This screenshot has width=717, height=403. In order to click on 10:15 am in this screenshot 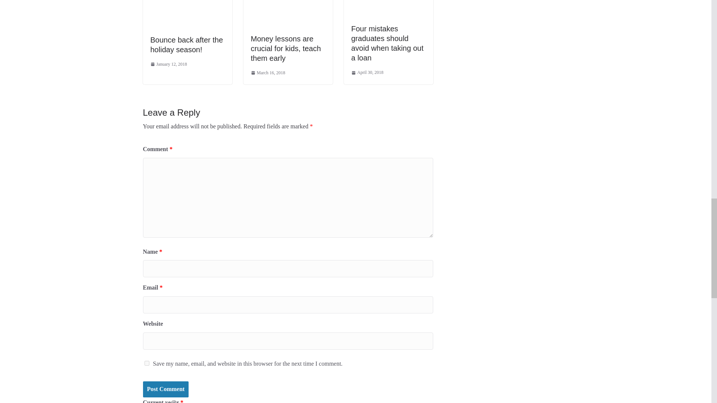, I will do `click(268, 73)`.